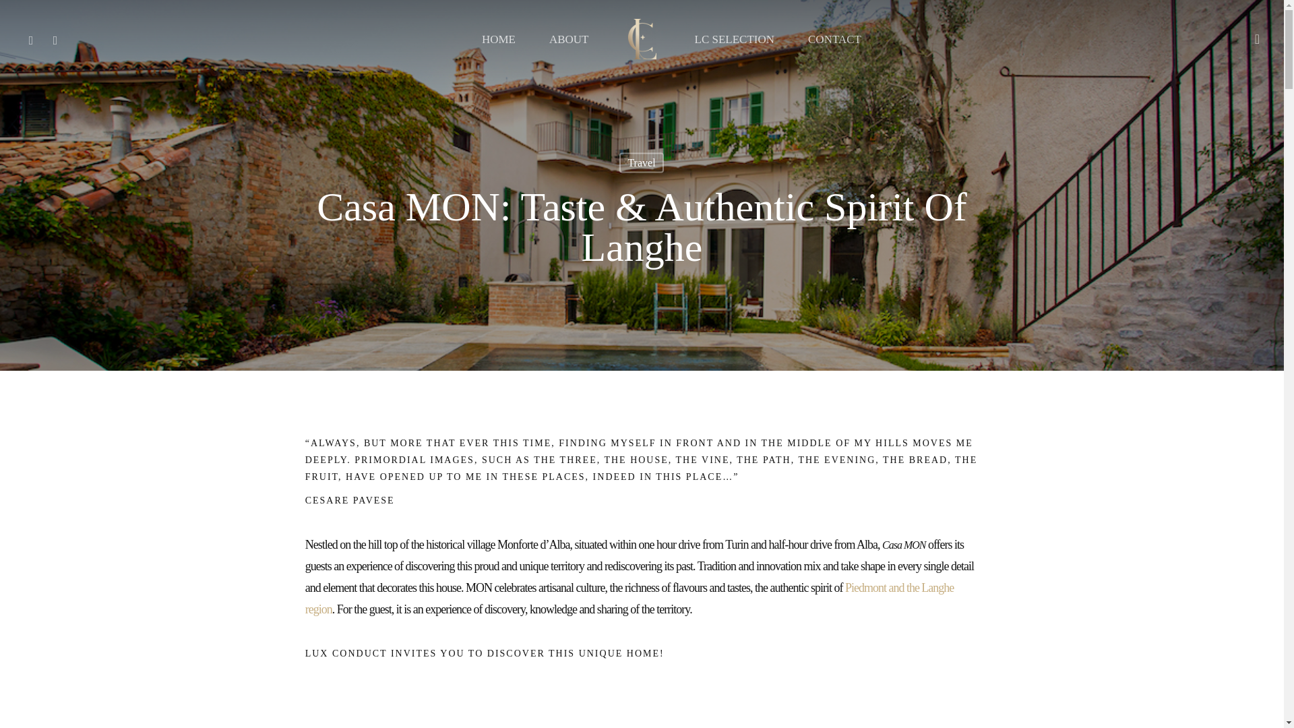 The width and height of the screenshot is (1294, 728). I want to click on ABOUT, so click(569, 39).